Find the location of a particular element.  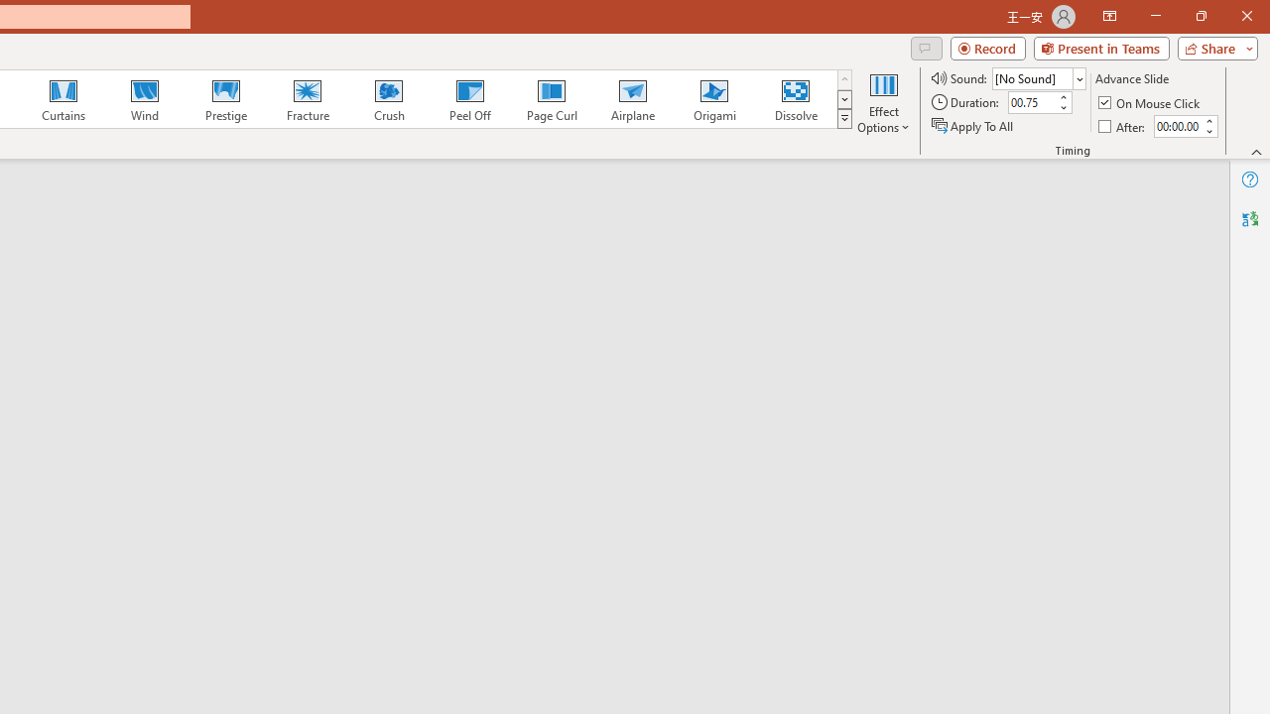

Page Curl is located at coordinates (551, 99).